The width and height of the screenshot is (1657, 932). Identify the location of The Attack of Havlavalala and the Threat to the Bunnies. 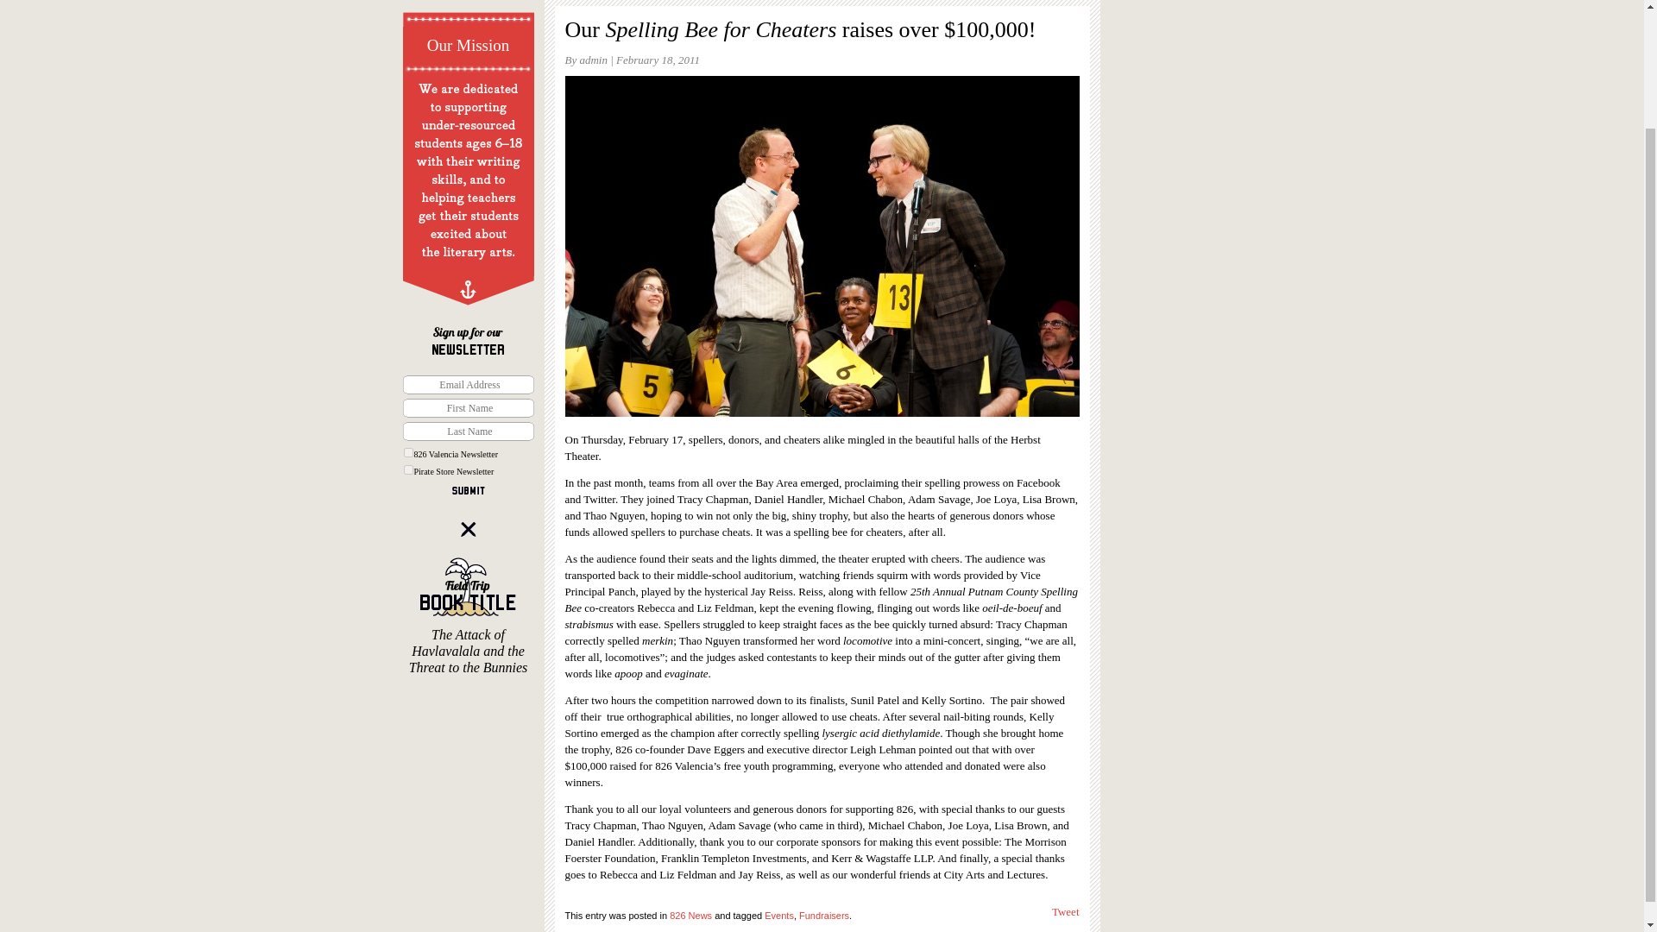
(468, 616).